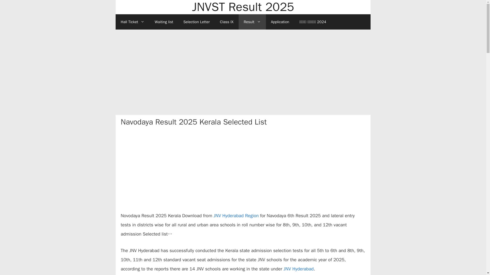 The image size is (490, 275). I want to click on Class IX, so click(227, 22).